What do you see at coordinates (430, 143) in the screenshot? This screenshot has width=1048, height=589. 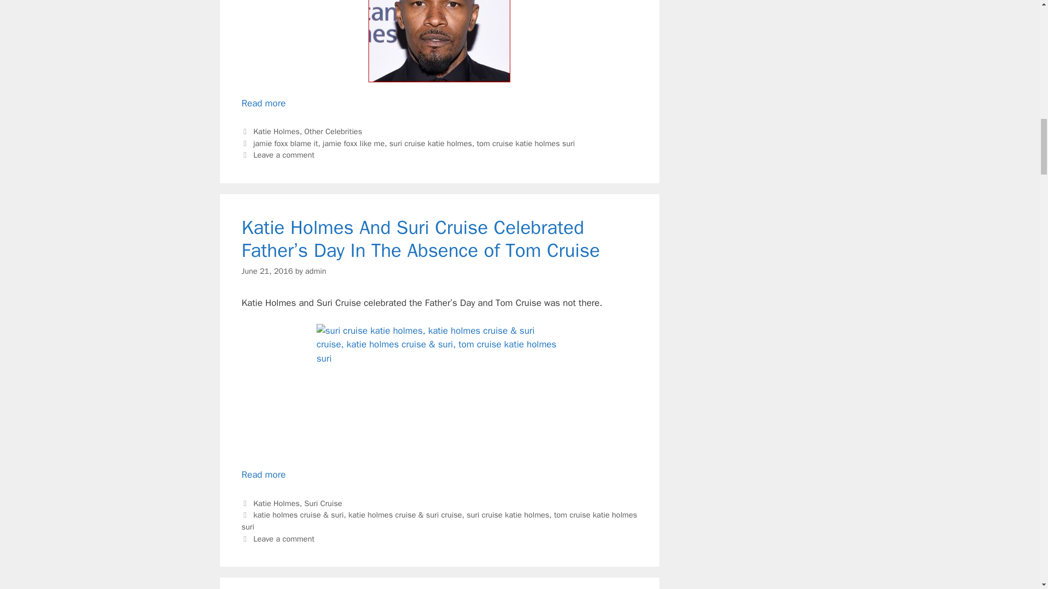 I see `suri cruise katie holmes` at bounding box center [430, 143].